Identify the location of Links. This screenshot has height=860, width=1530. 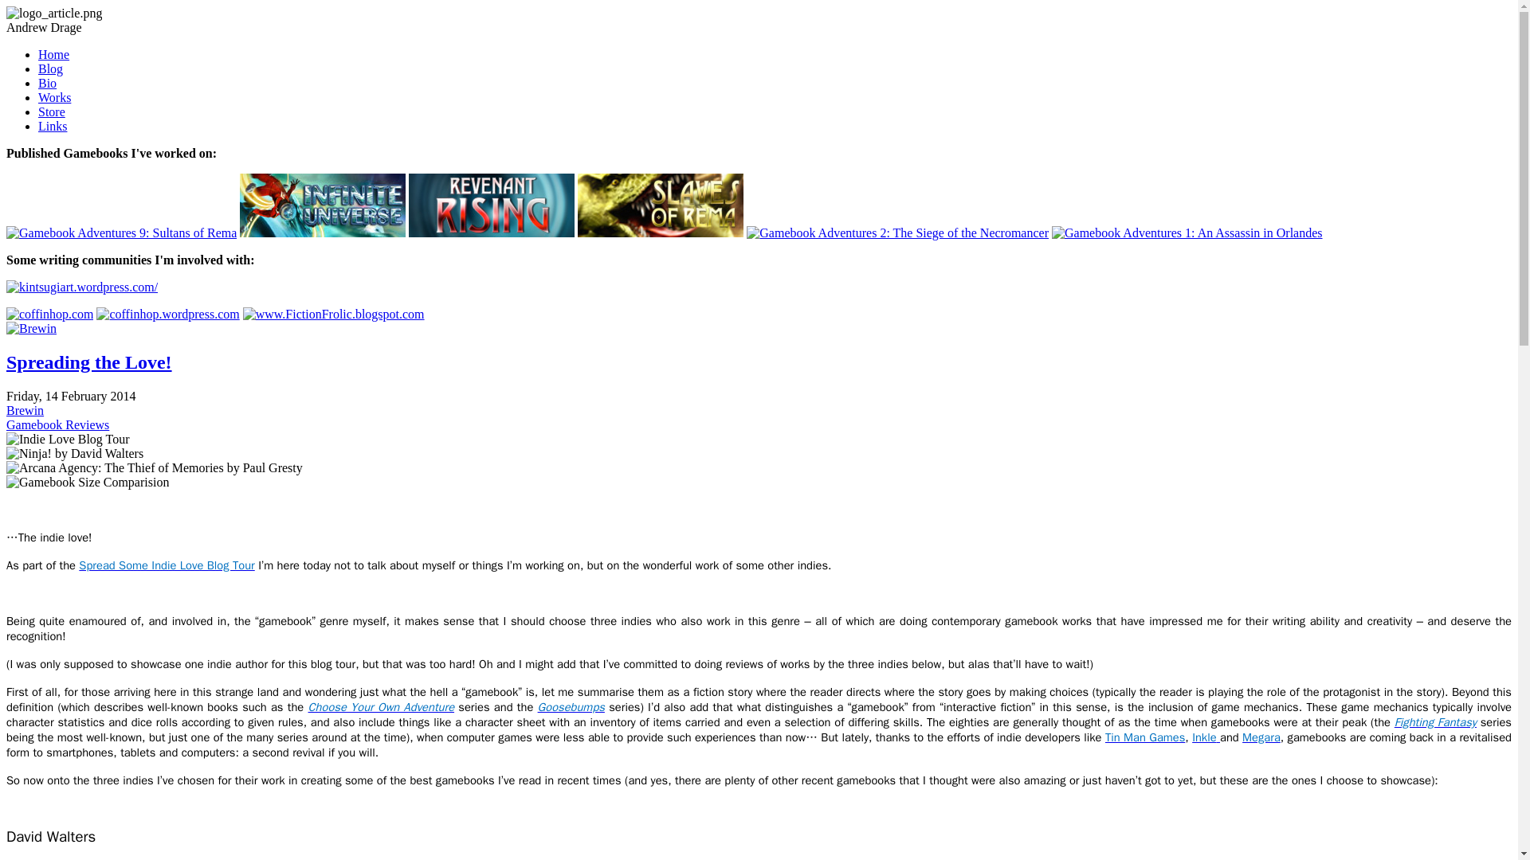
(53, 126).